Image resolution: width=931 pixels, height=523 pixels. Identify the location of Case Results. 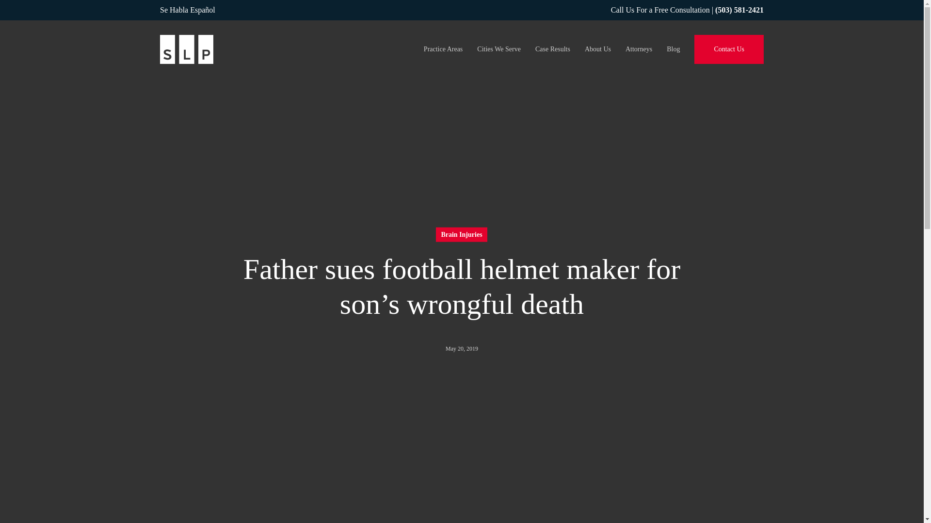
(553, 49).